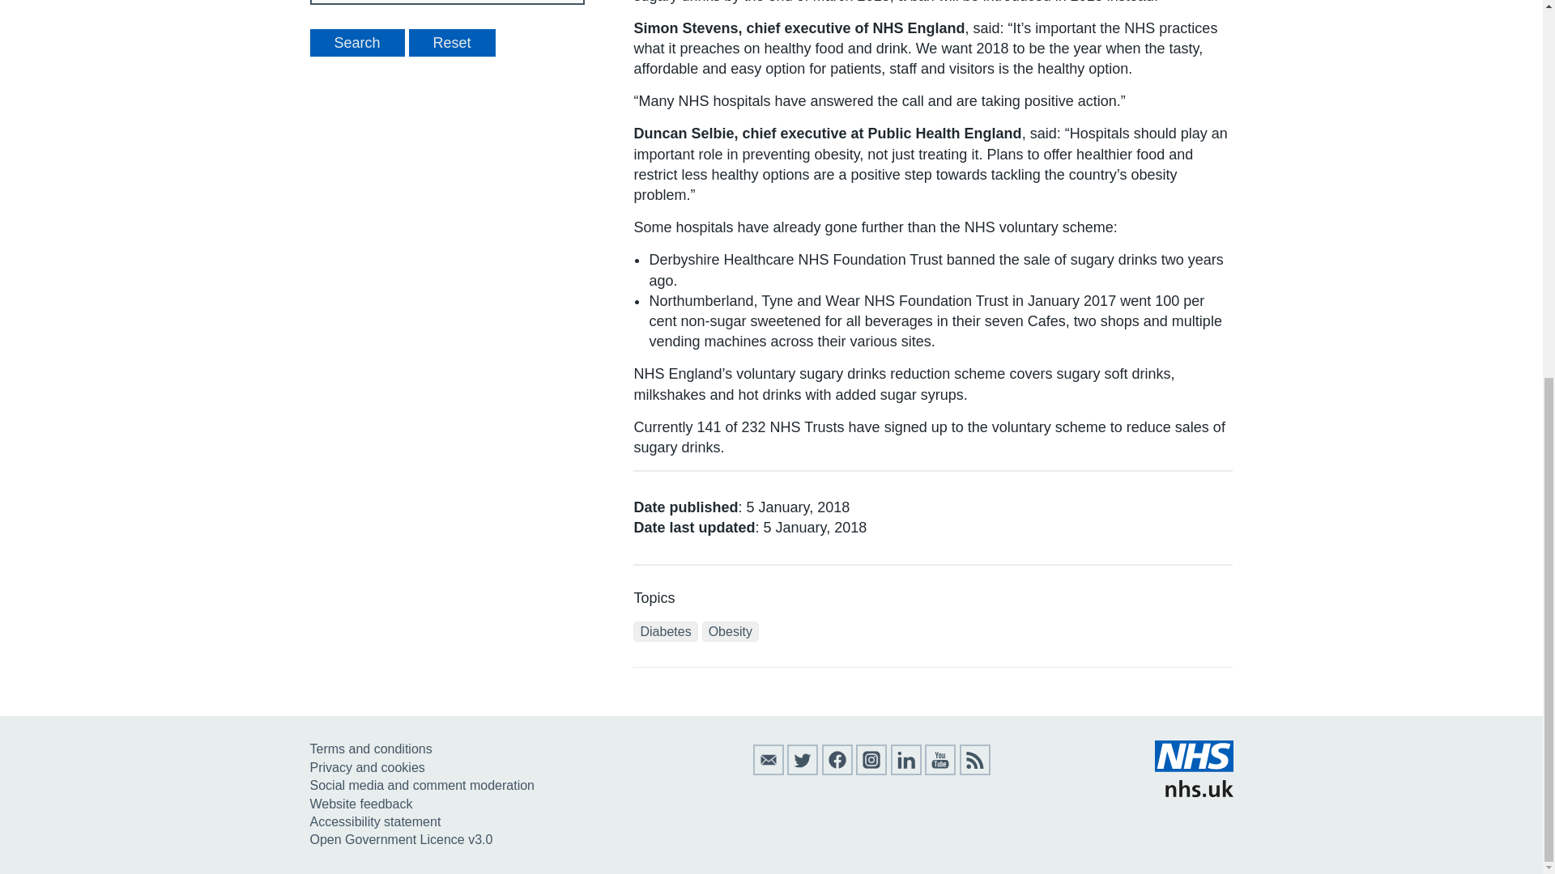 The image size is (1555, 874). What do you see at coordinates (731, 631) in the screenshot?
I see `Obesity` at bounding box center [731, 631].